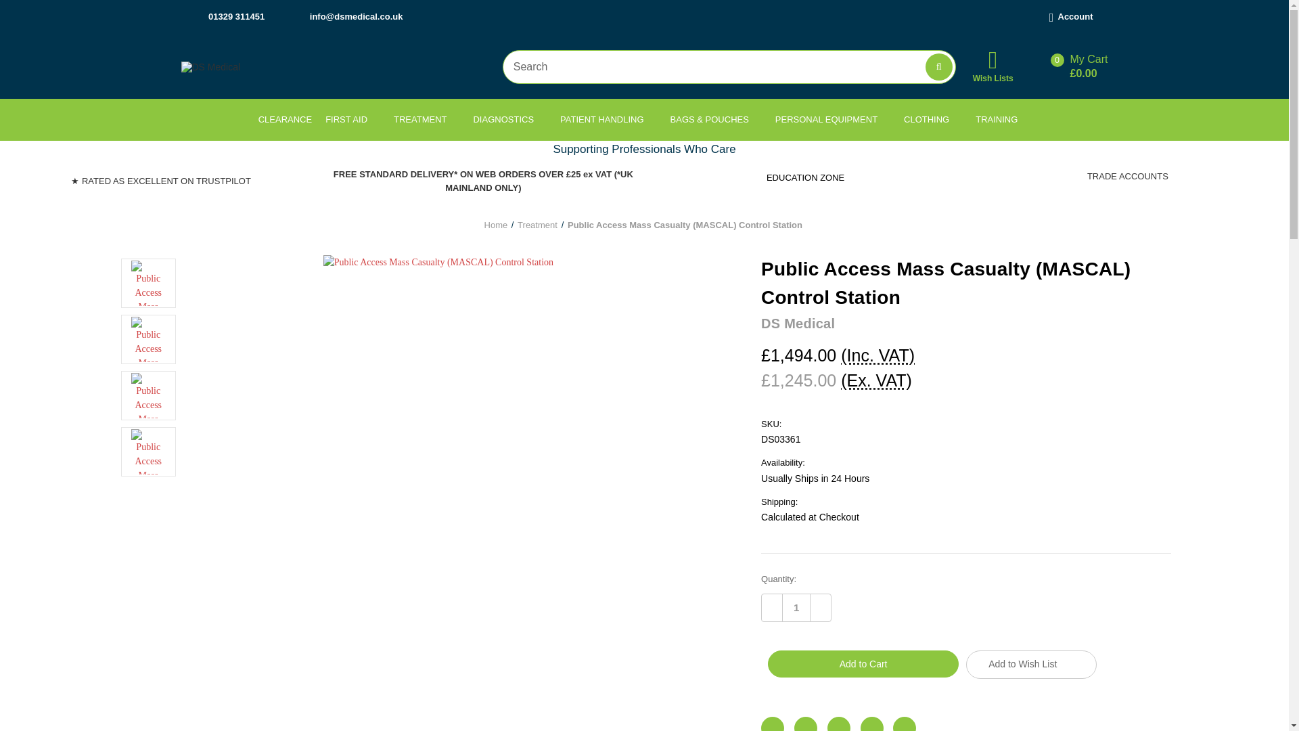  What do you see at coordinates (796, 608) in the screenshot?
I see `1` at bounding box center [796, 608].